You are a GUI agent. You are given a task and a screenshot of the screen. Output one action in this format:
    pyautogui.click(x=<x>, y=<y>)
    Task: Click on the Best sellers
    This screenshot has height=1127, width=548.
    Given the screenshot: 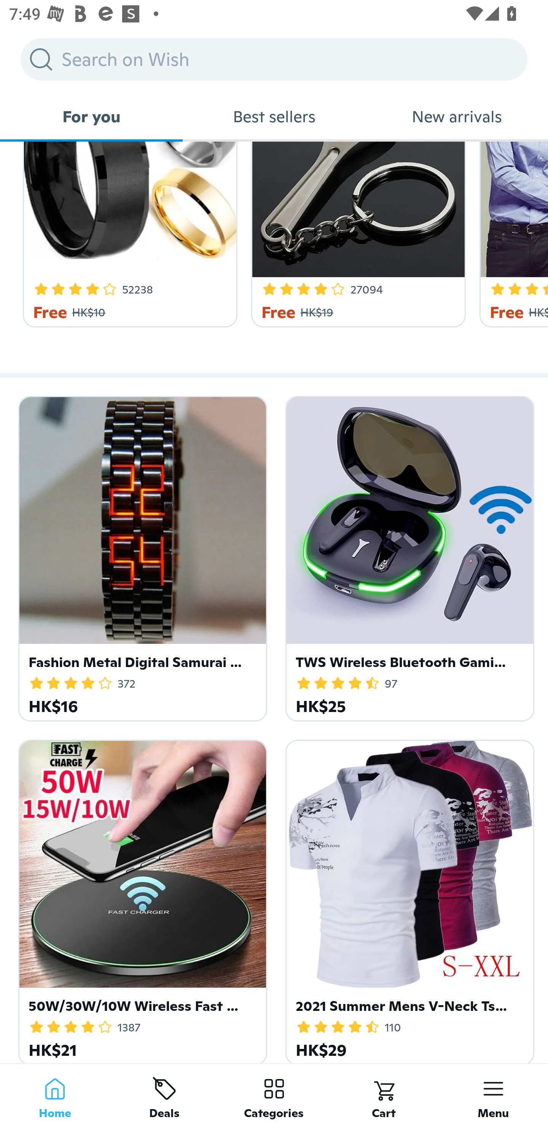 What is the action you would take?
    pyautogui.click(x=274, y=117)
    